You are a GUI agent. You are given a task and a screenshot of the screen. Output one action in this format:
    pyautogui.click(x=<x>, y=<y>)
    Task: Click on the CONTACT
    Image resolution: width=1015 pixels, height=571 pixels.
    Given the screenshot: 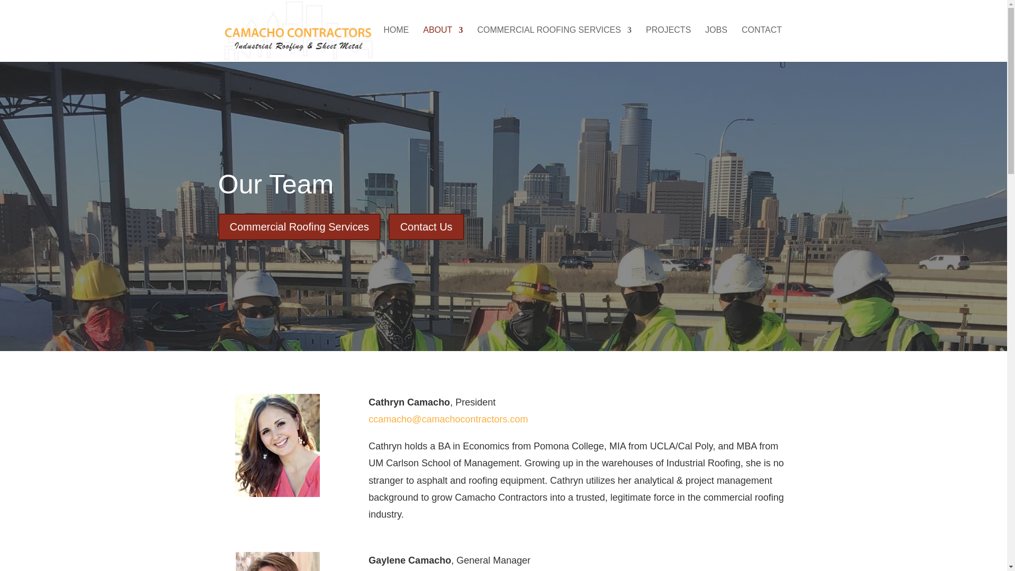 What is the action you would take?
    pyautogui.click(x=761, y=43)
    